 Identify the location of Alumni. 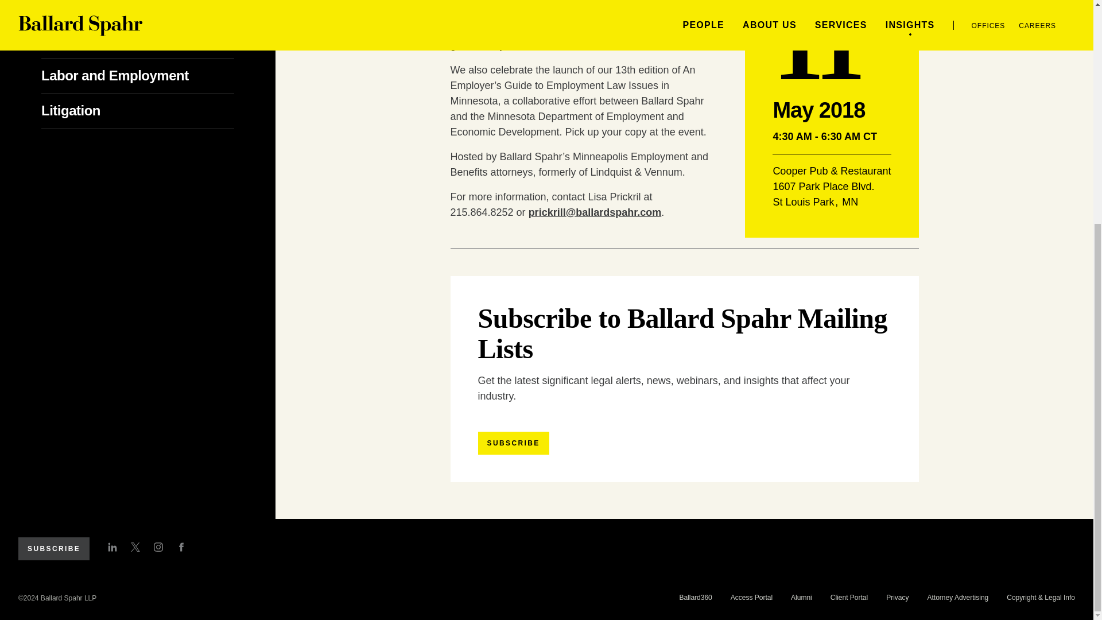
(801, 597).